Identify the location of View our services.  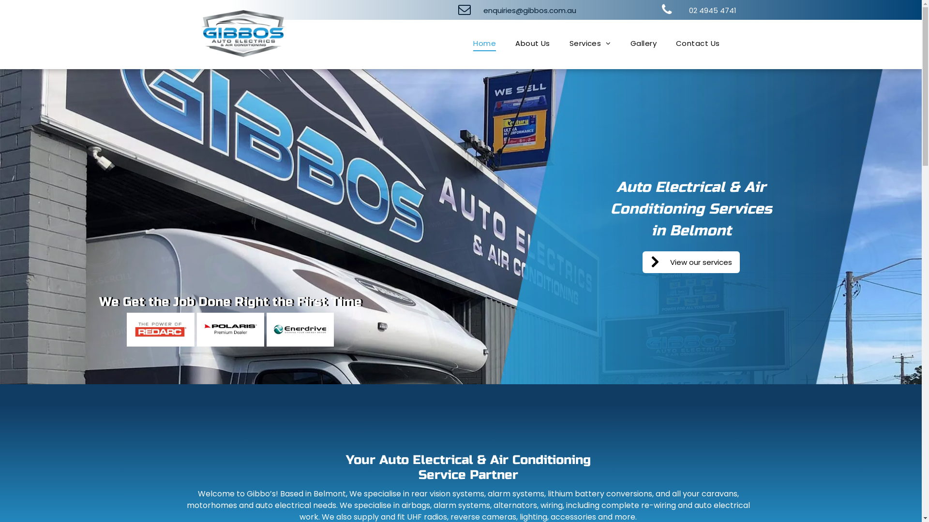
(691, 262).